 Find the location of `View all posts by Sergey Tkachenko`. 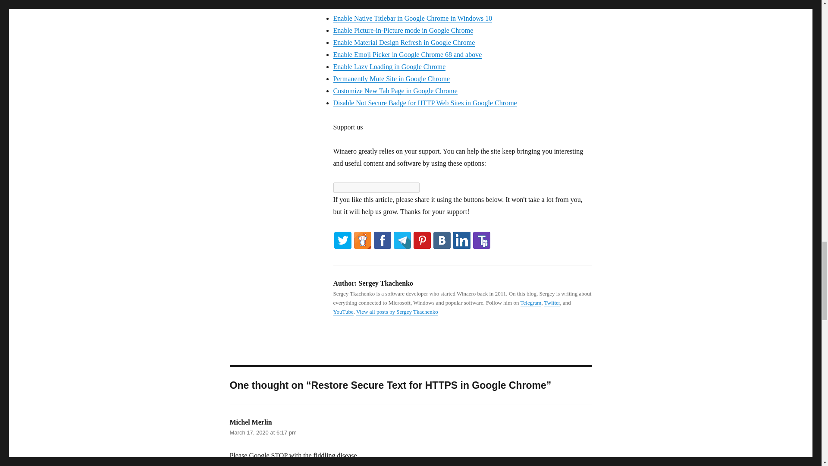

View all posts by Sergey Tkachenko is located at coordinates (397, 312).